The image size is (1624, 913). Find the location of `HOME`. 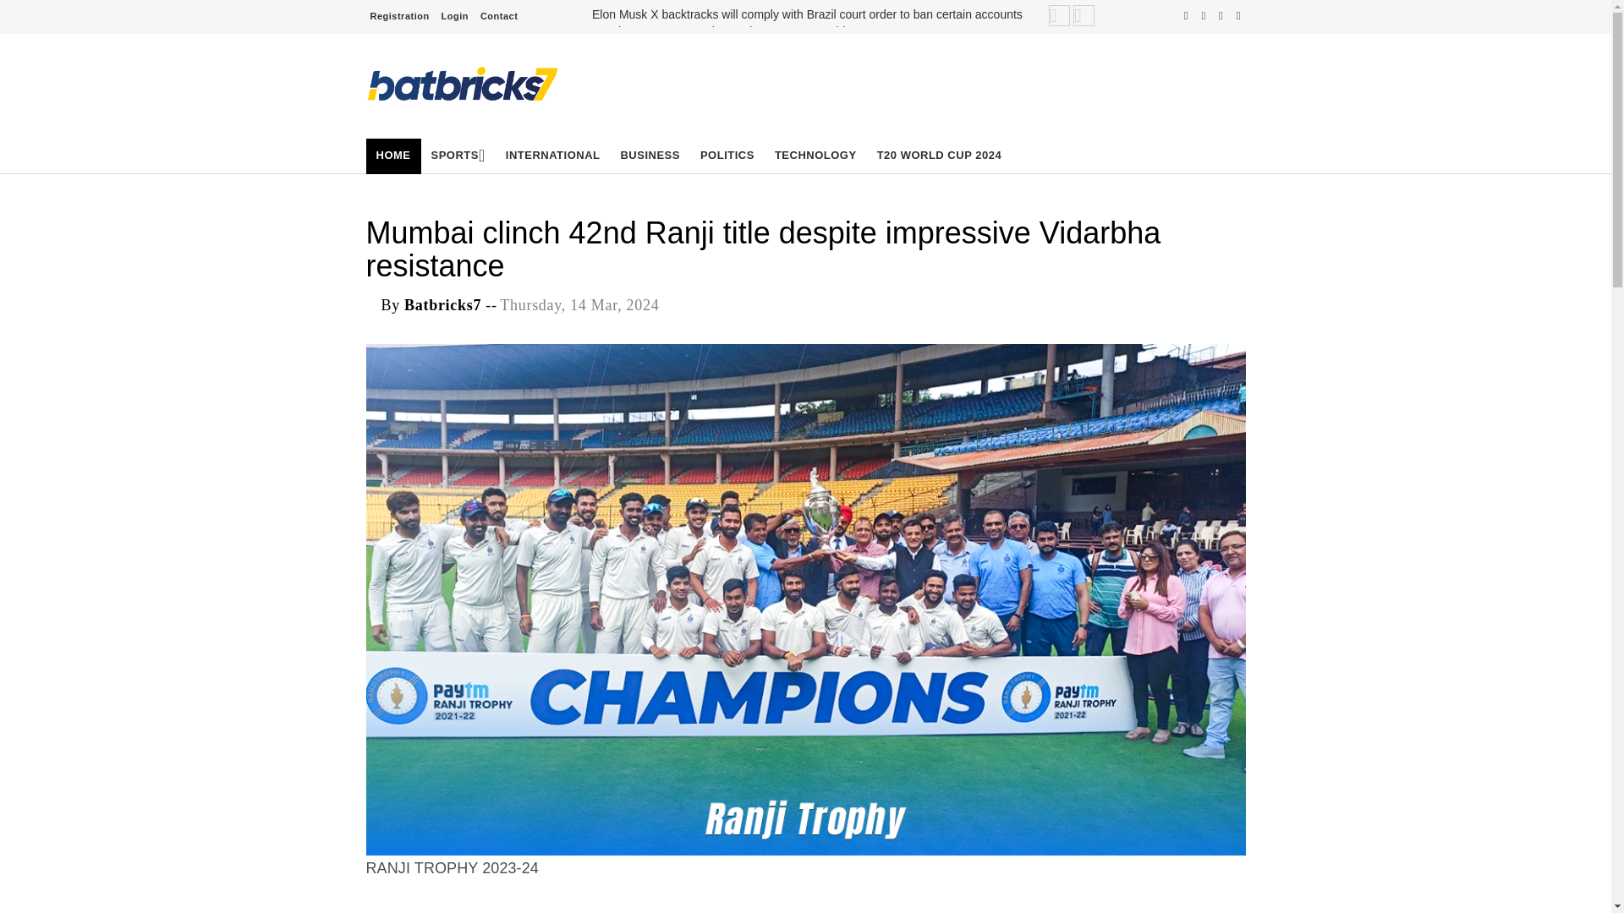

HOME is located at coordinates (392, 156).